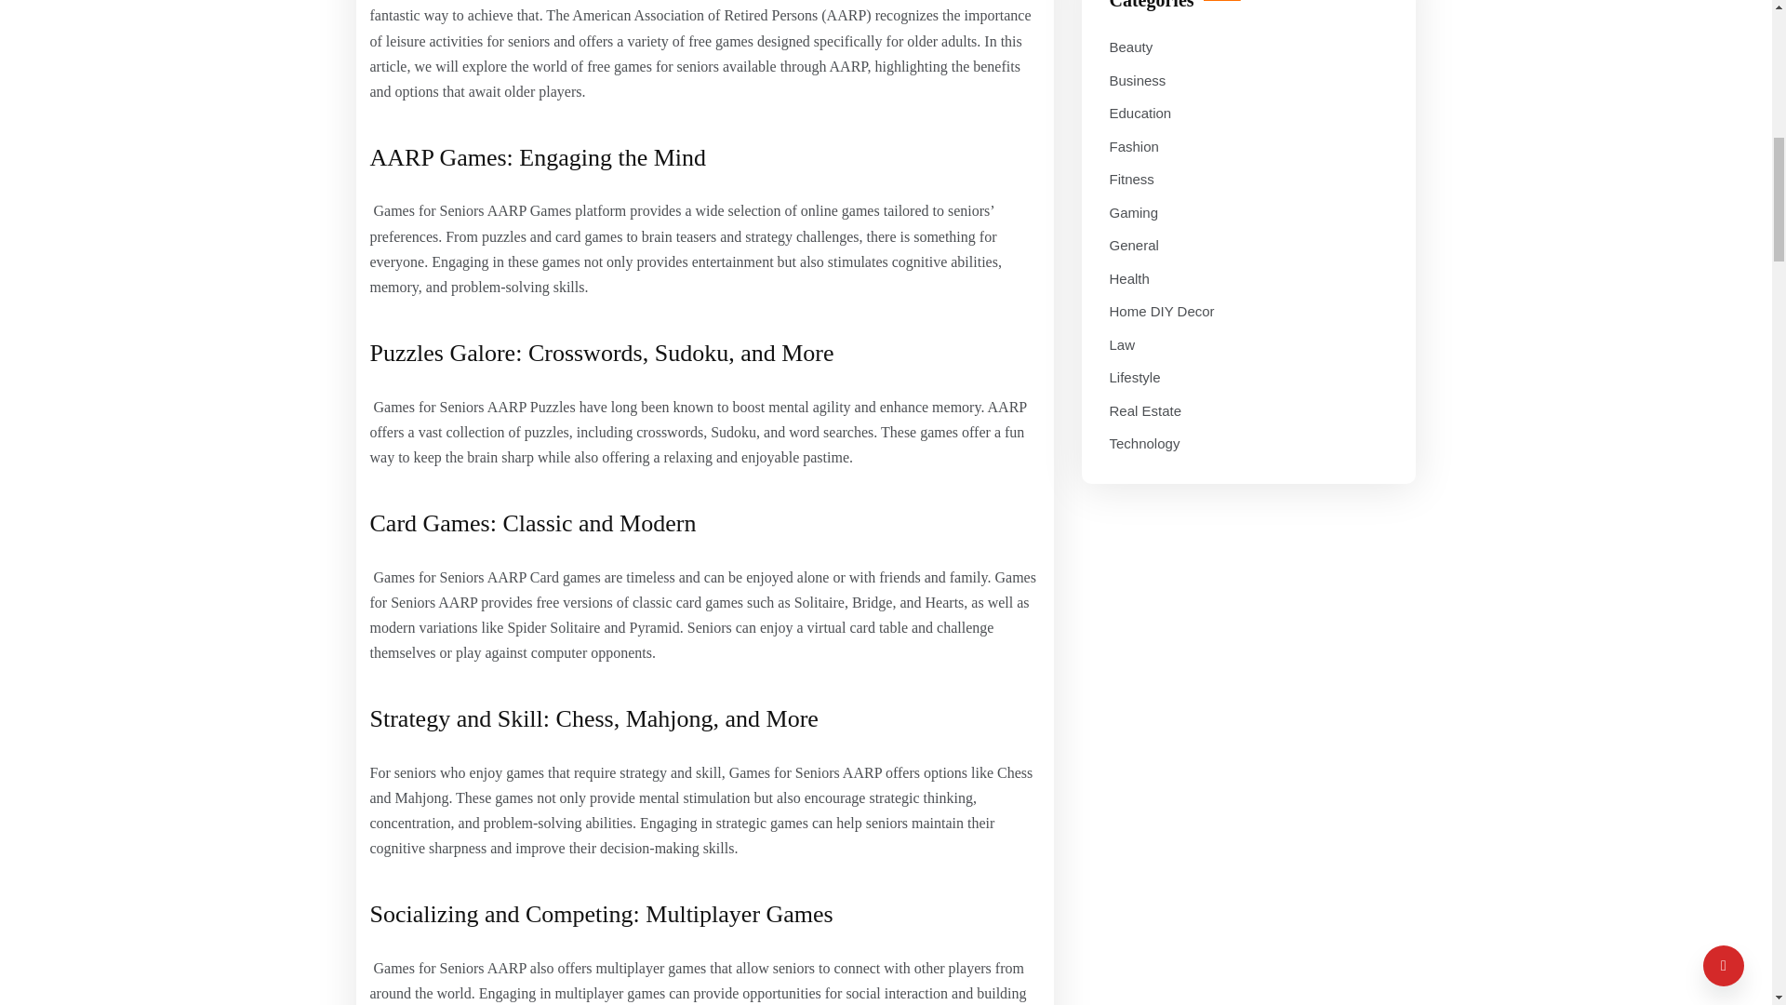  I want to click on Education, so click(1140, 114).